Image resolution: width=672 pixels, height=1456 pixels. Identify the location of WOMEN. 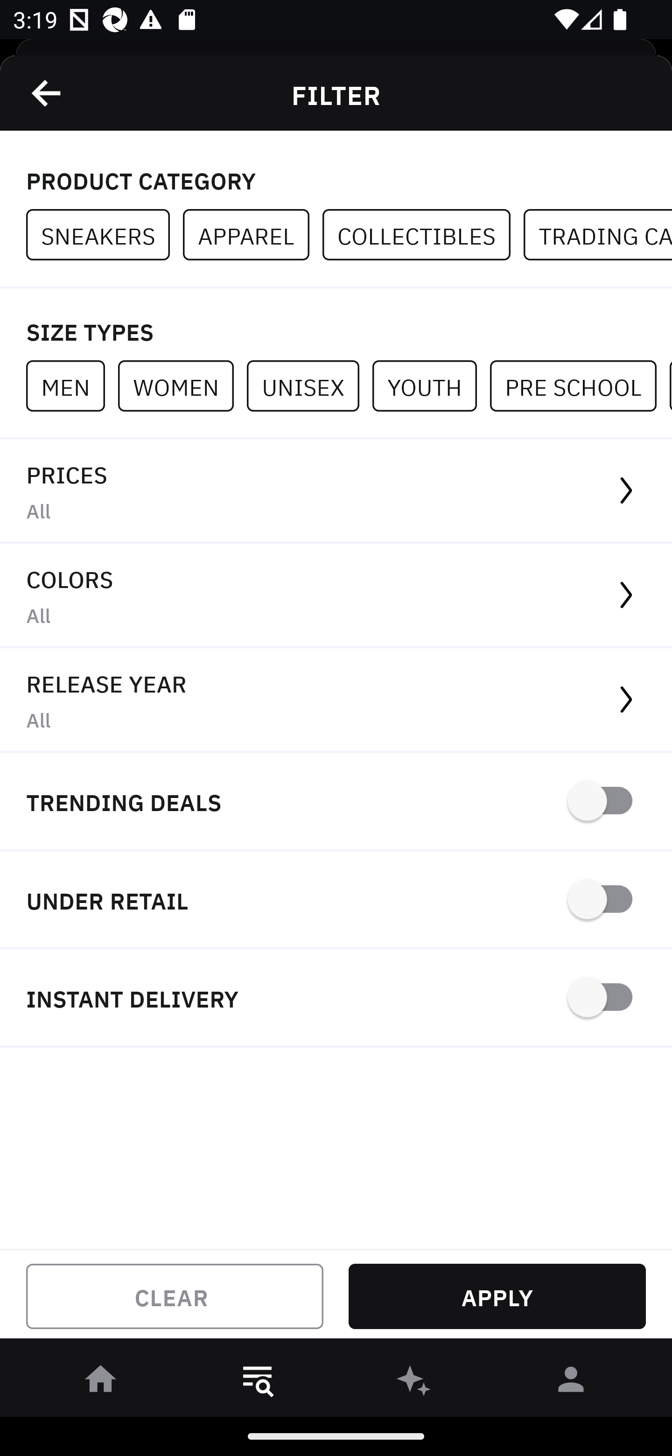
(182, 385).